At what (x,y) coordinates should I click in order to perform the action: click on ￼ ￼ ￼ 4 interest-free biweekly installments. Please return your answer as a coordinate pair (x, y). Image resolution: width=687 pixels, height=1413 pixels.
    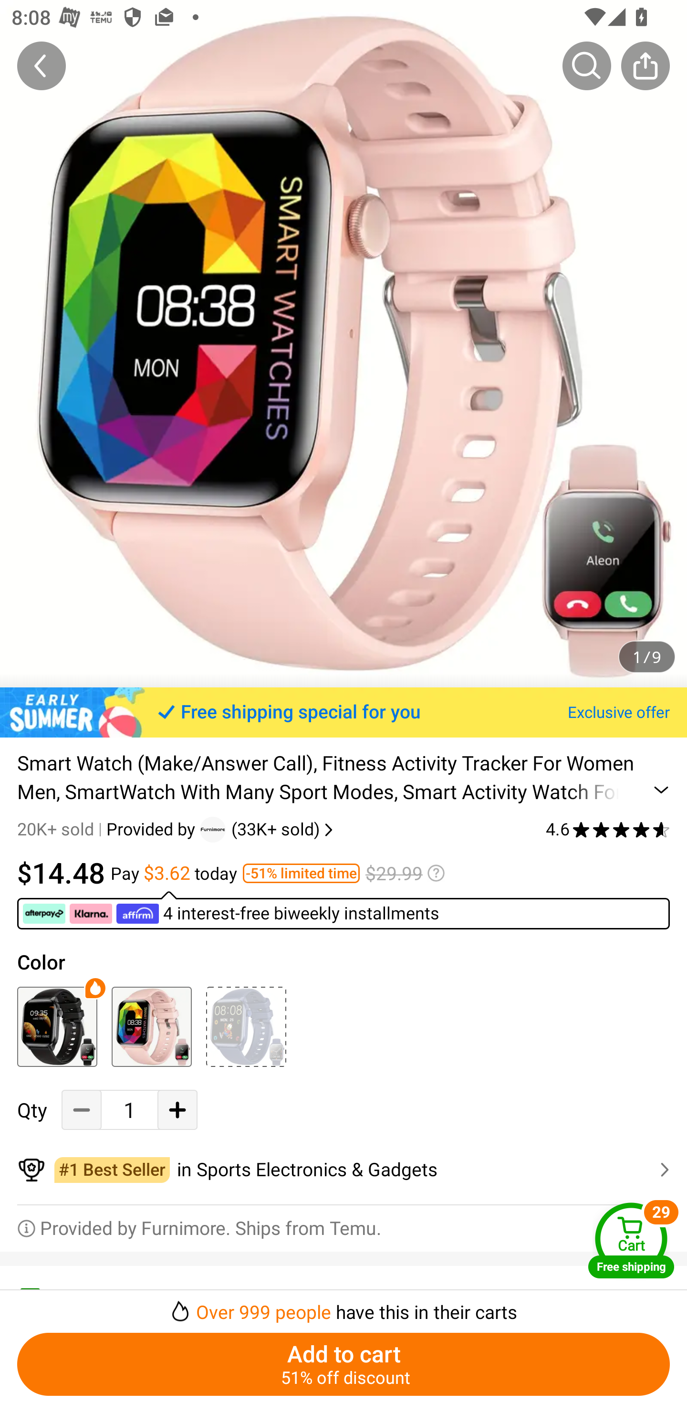
    Looking at the image, I should click on (343, 910).